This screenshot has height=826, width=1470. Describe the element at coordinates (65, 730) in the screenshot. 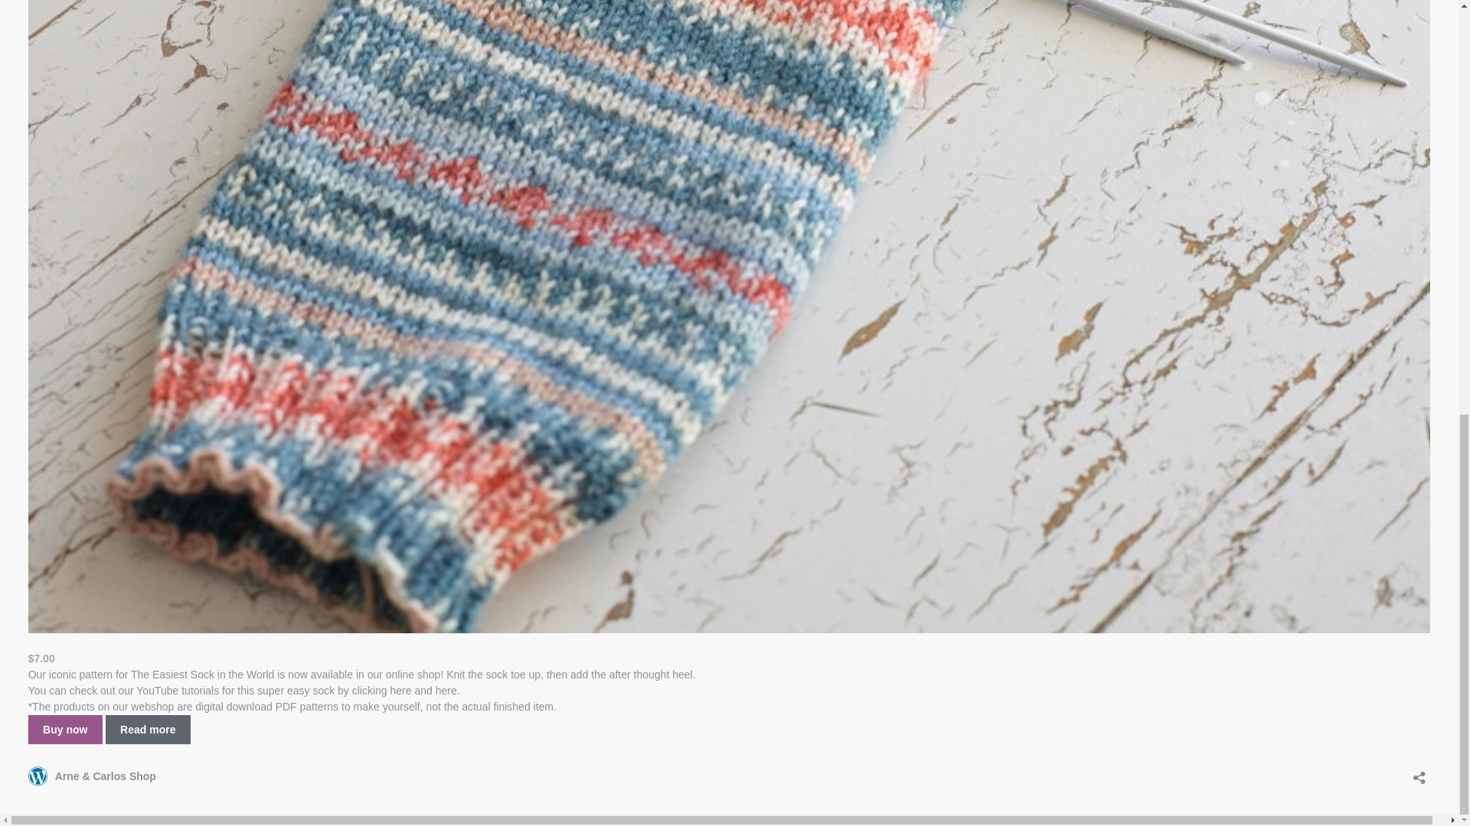

I see `Buy now` at that location.